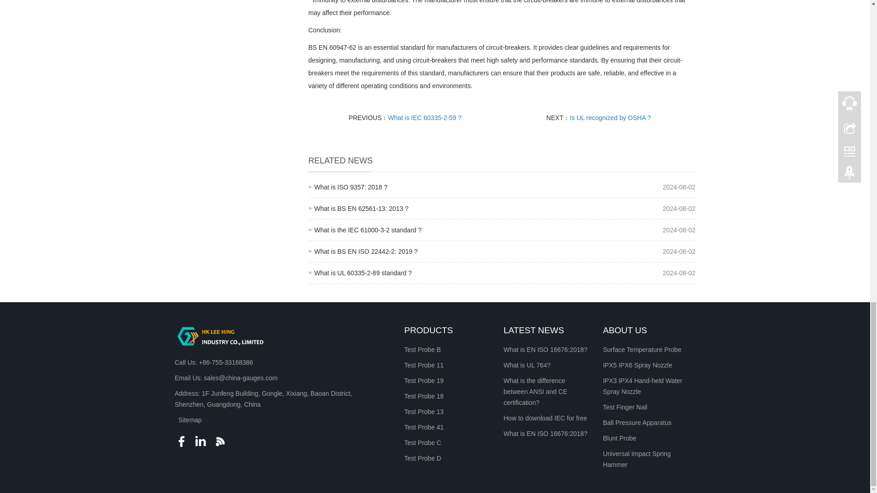  I want to click on What is ISO 9357: 2018 ?, so click(368, 230).